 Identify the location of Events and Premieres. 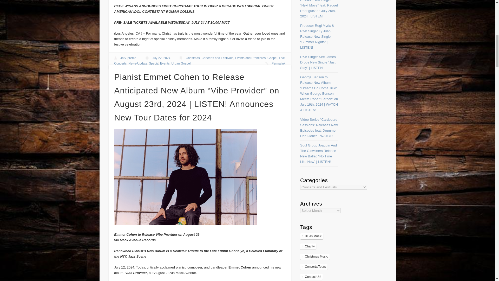
(250, 58).